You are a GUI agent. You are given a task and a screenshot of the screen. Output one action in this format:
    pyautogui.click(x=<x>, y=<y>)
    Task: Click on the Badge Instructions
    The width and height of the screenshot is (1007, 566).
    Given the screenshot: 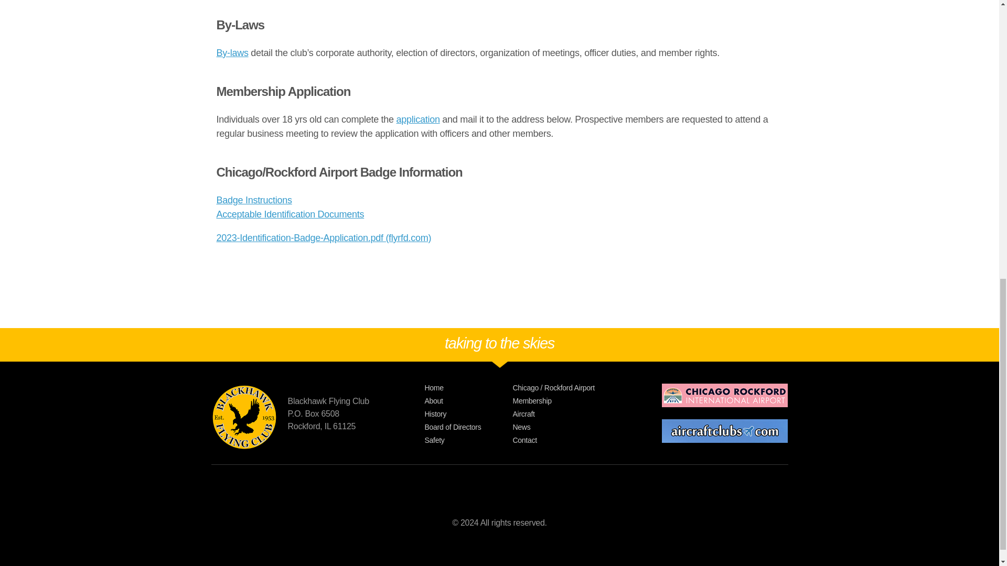 What is the action you would take?
    pyautogui.click(x=254, y=200)
    